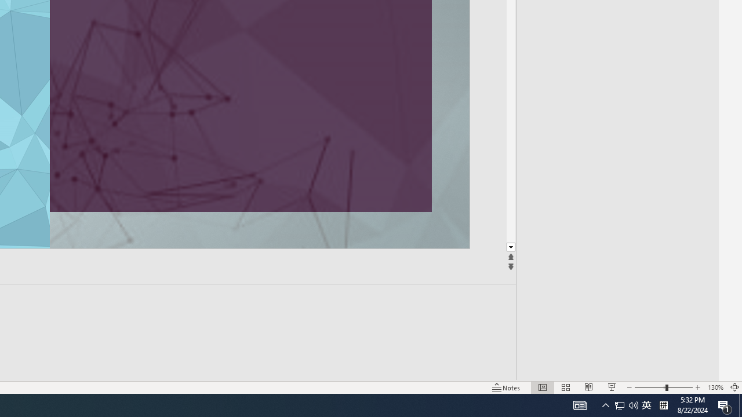  I want to click on Zoom 130%, so click(715, 387).